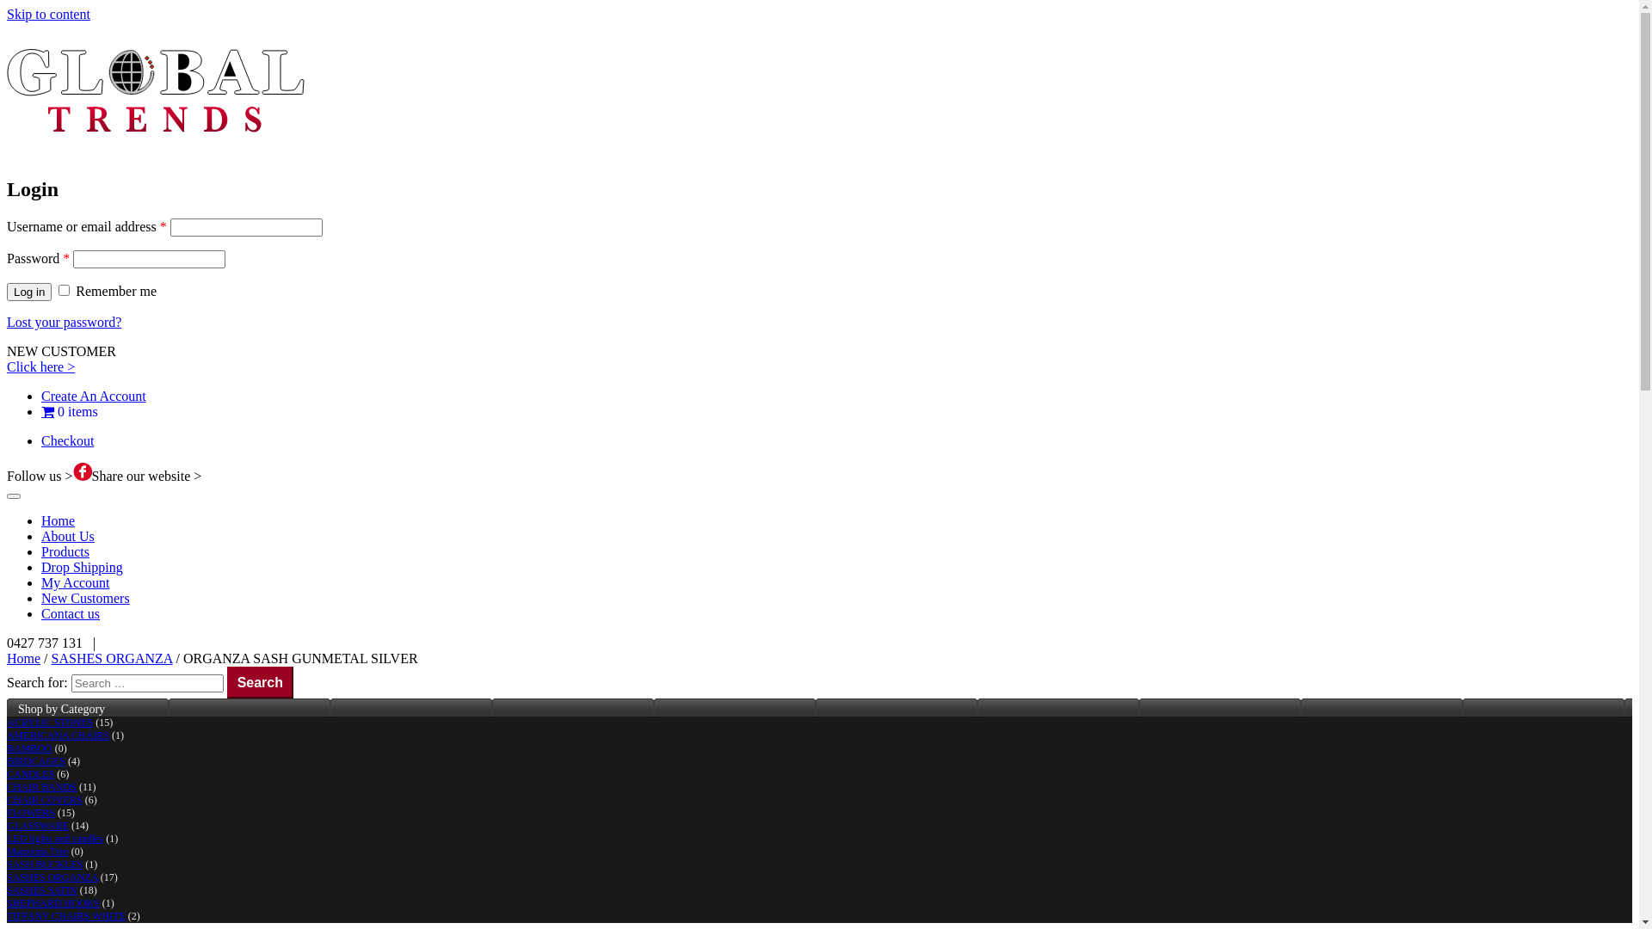 This screenshot has width=1652, height=929. What do you see at coordinates (83, 568) in the screenshot?
I see `Drop Shipping` at bounding box center [83, 568].